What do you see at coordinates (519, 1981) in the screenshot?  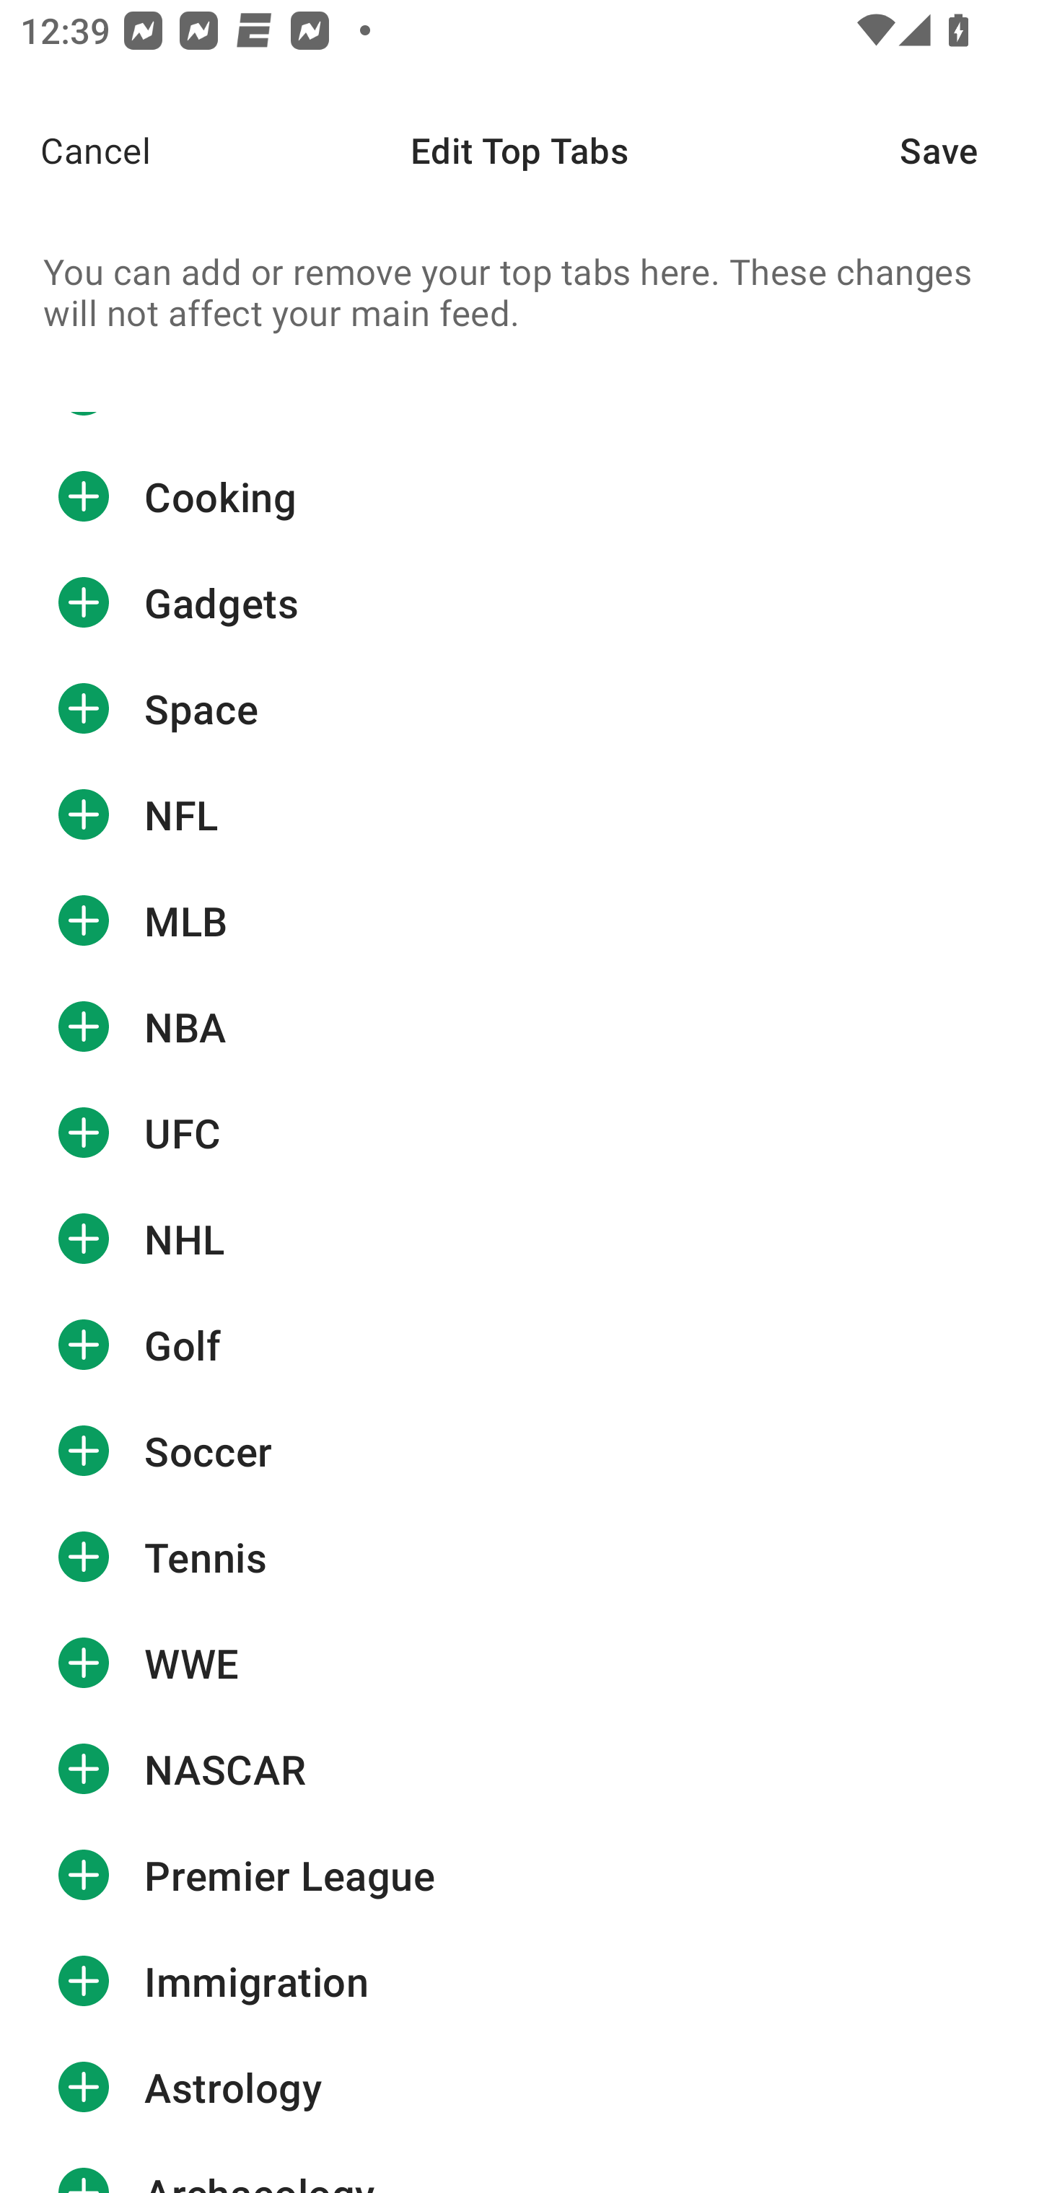 I see `Immigration` at bounding box center [519, 1981].